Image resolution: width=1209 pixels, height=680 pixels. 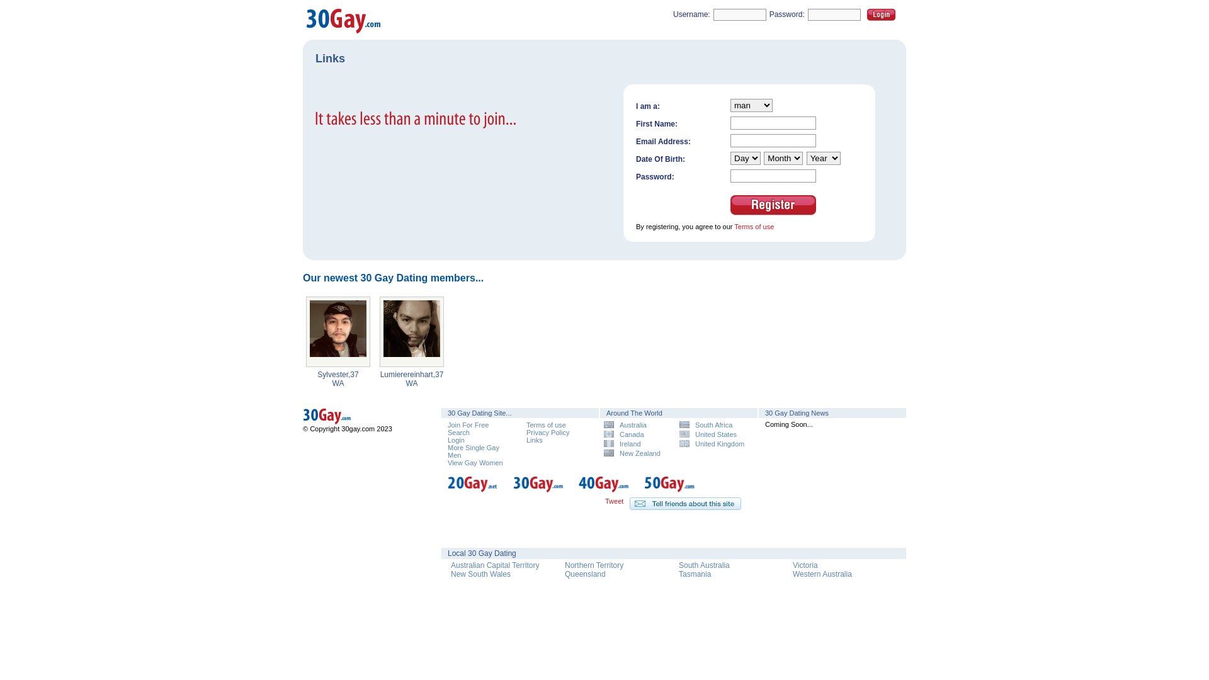 What do you see at coordinates (474, 451) in the screenshot?
I see `More Single Gay Men` at bounding box center [474, 451].